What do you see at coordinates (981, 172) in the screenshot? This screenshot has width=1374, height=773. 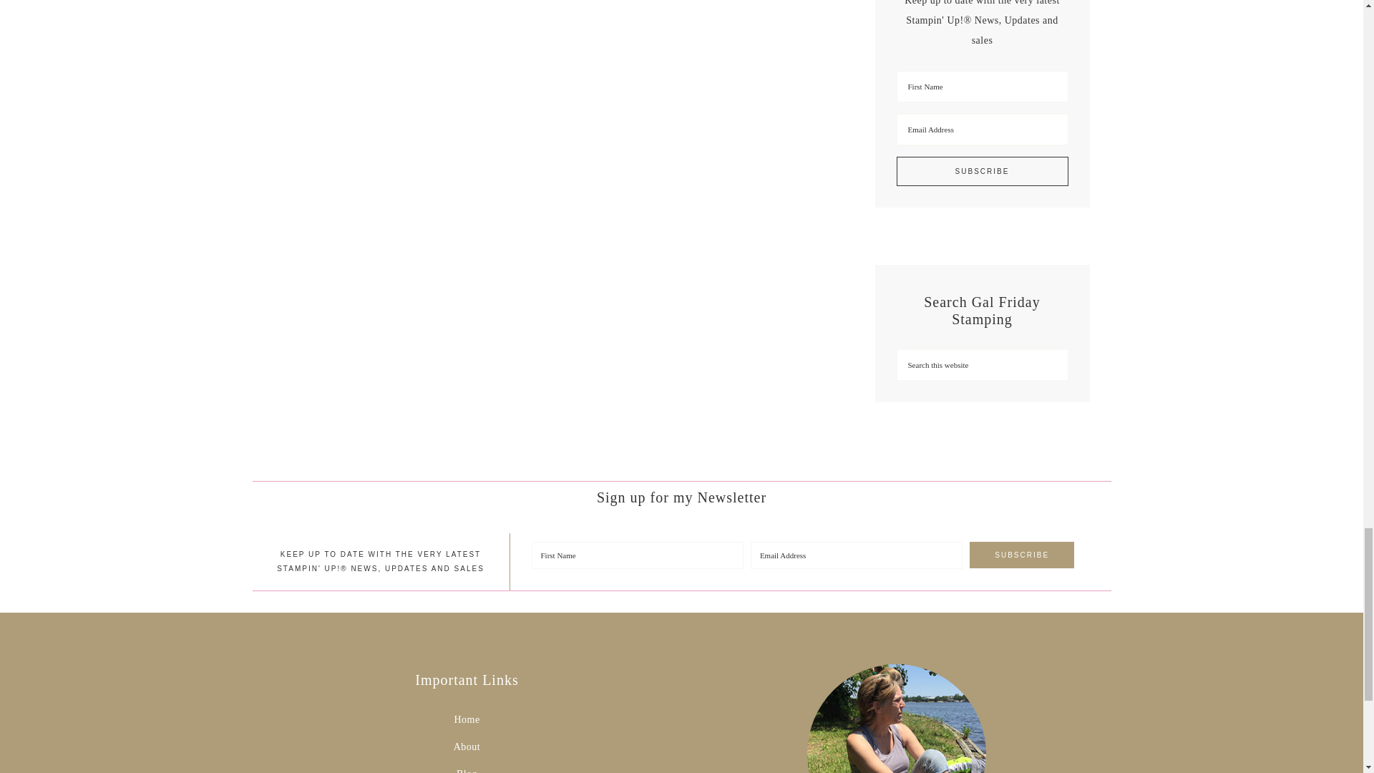 I see `Subscribe` at bounding box center [981, 172].